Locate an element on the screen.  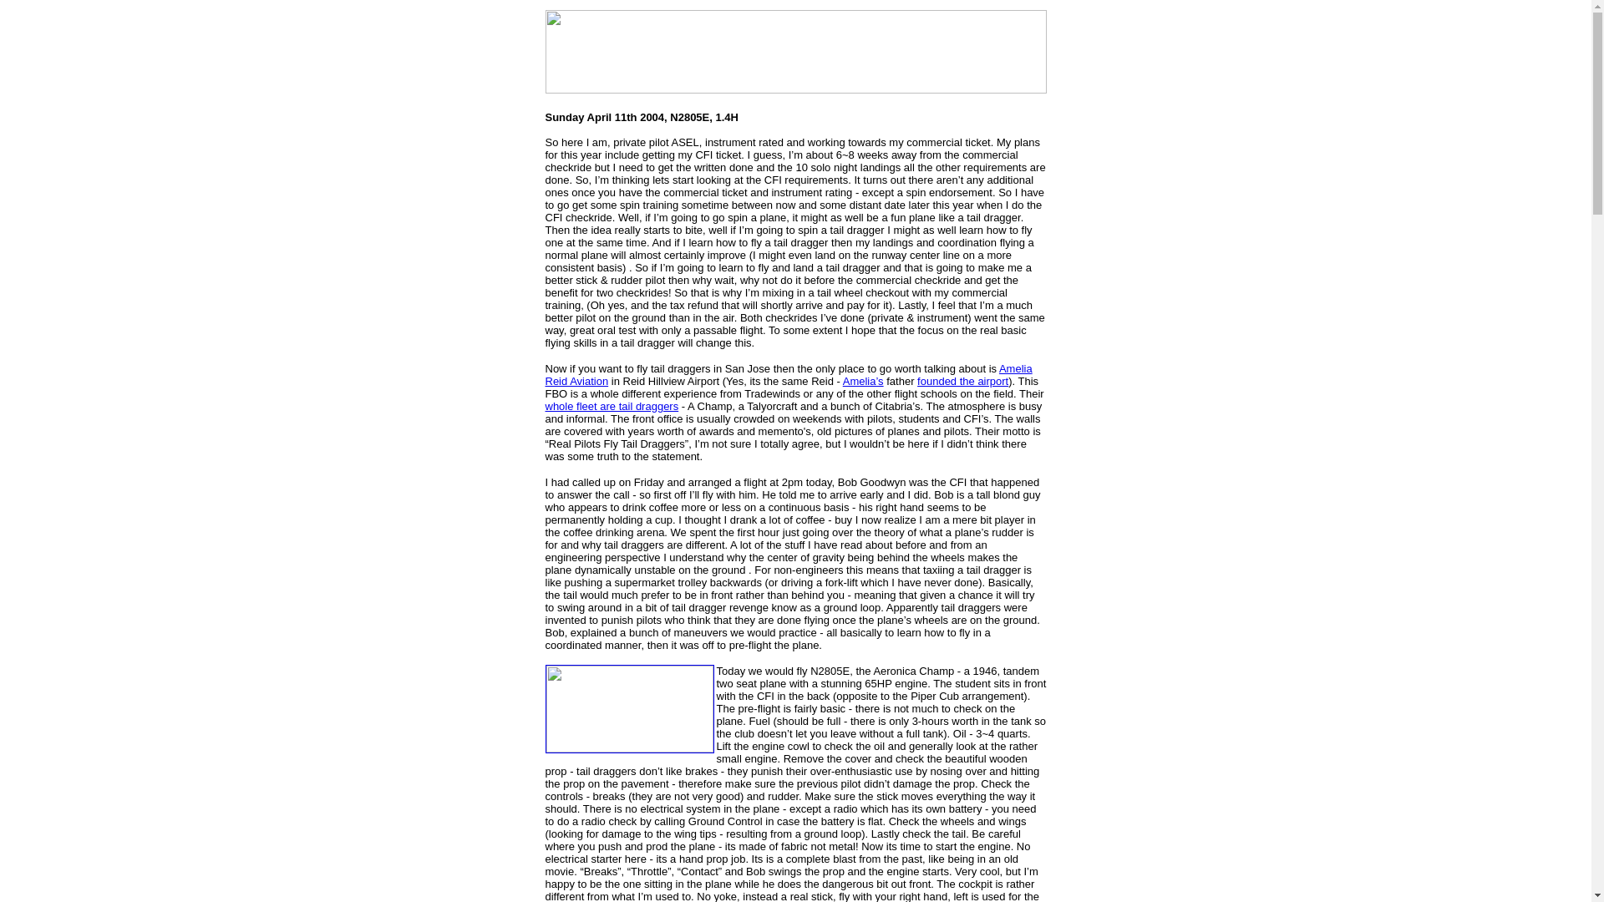
whole fleet are tail draggers is located at coordinates (612, 406).